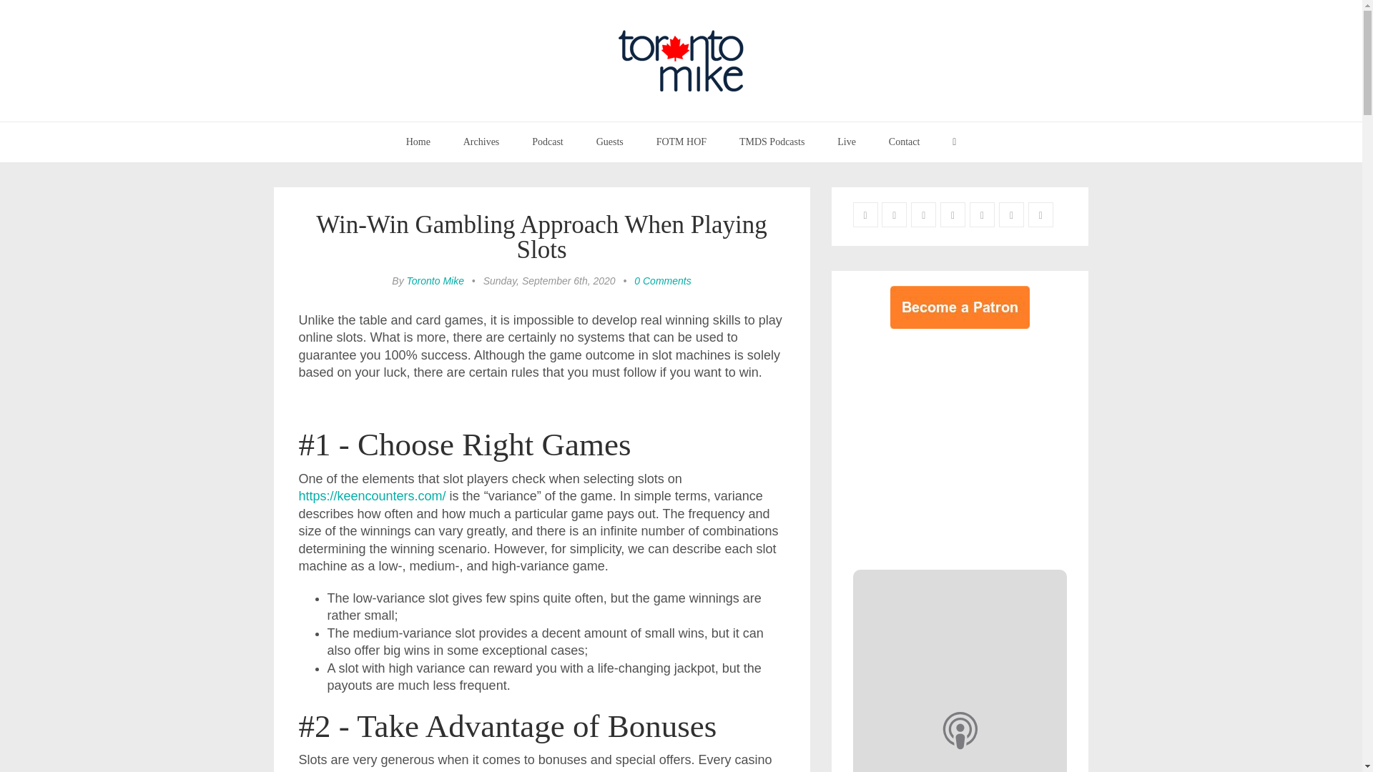  What do you see at coordinates (435, 280) in the screenshot?
I see `Toronto Mike` at bounding box center [435, 280].